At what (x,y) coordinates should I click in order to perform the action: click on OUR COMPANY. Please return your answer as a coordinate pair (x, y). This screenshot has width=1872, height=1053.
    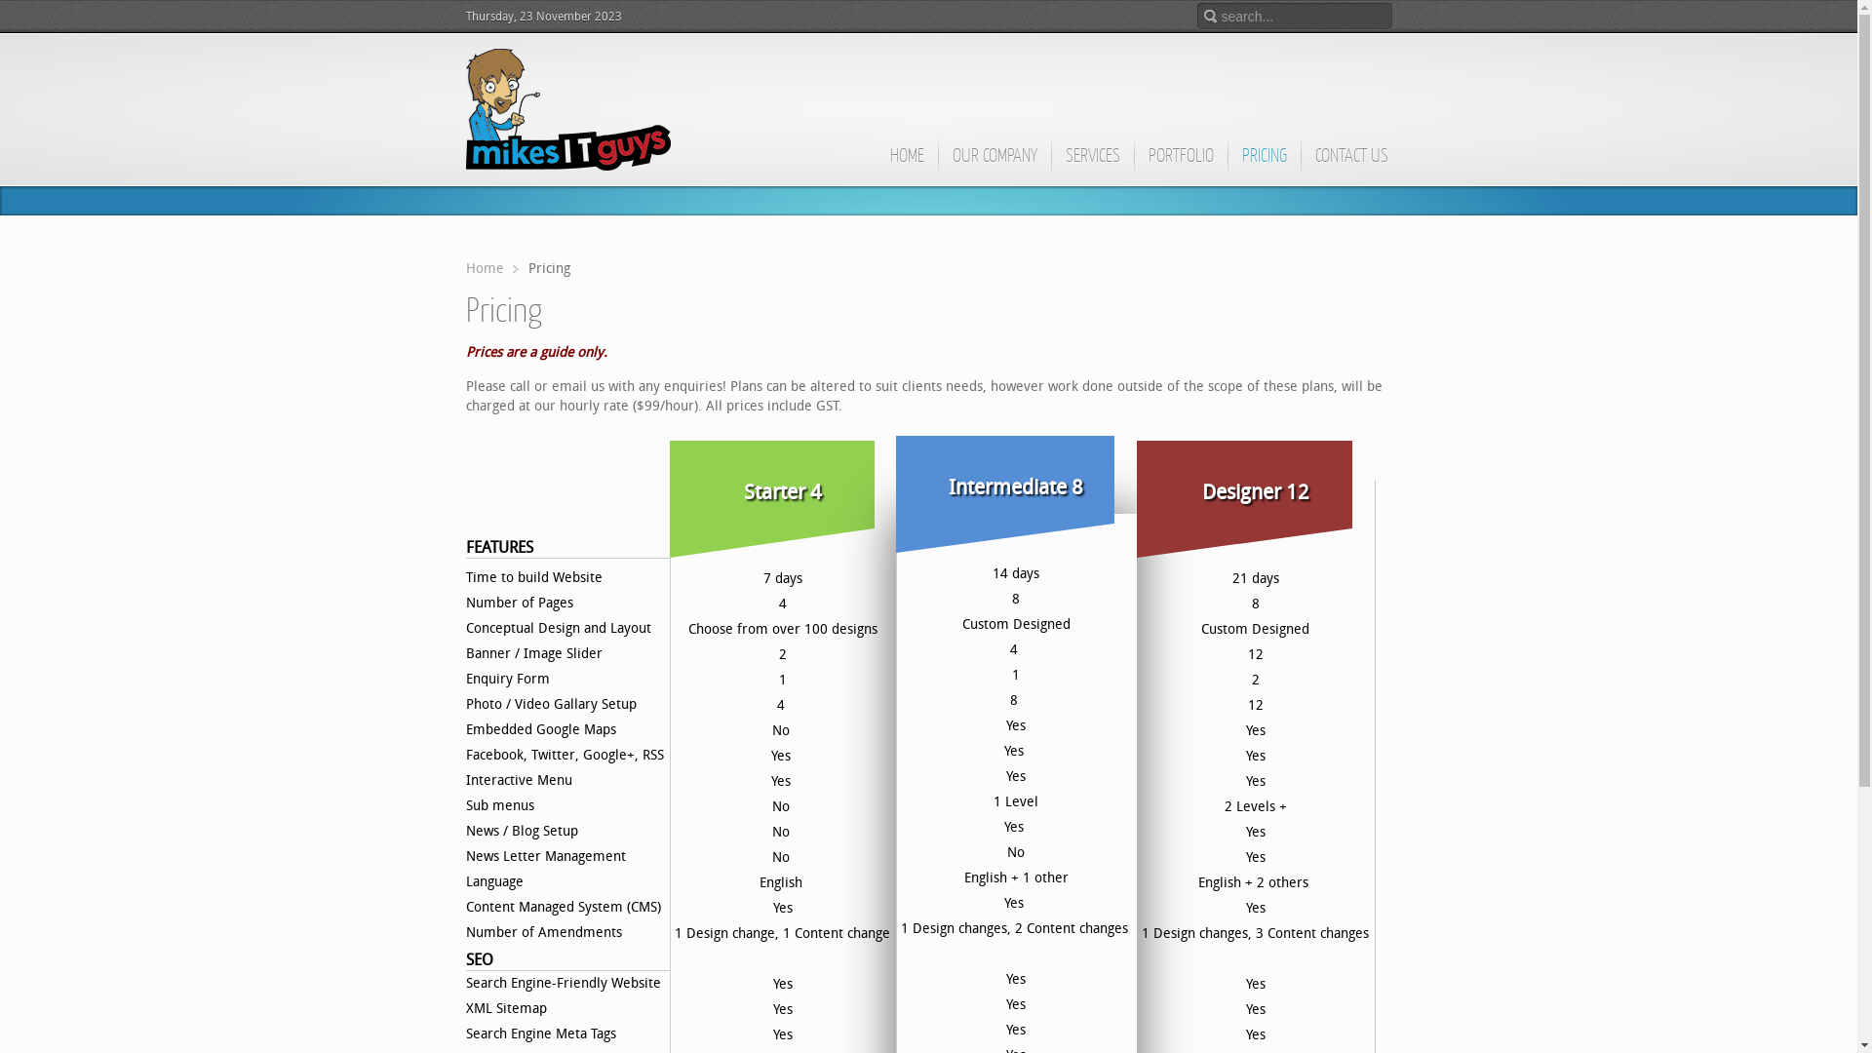
    Looking at the image, I should click on (994, 165).